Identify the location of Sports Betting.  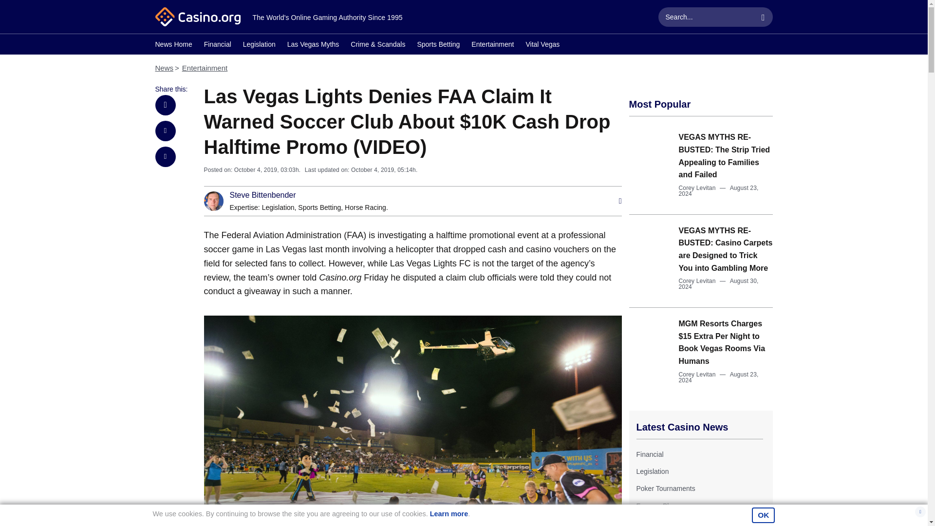
(319, 207).